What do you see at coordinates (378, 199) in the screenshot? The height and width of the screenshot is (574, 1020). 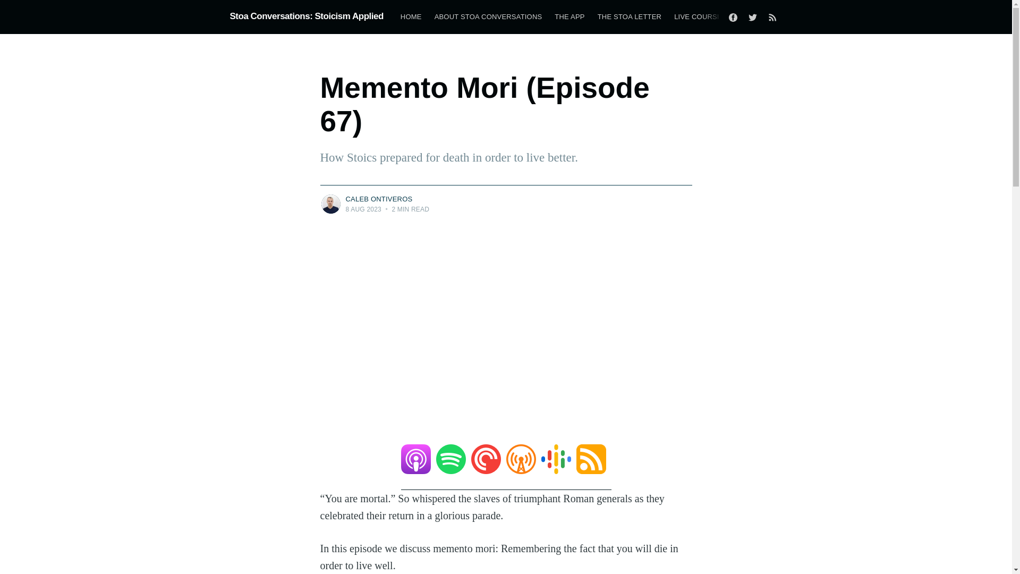 I see `CALEB ONTIVEROS` at bounding box center [378, 199].